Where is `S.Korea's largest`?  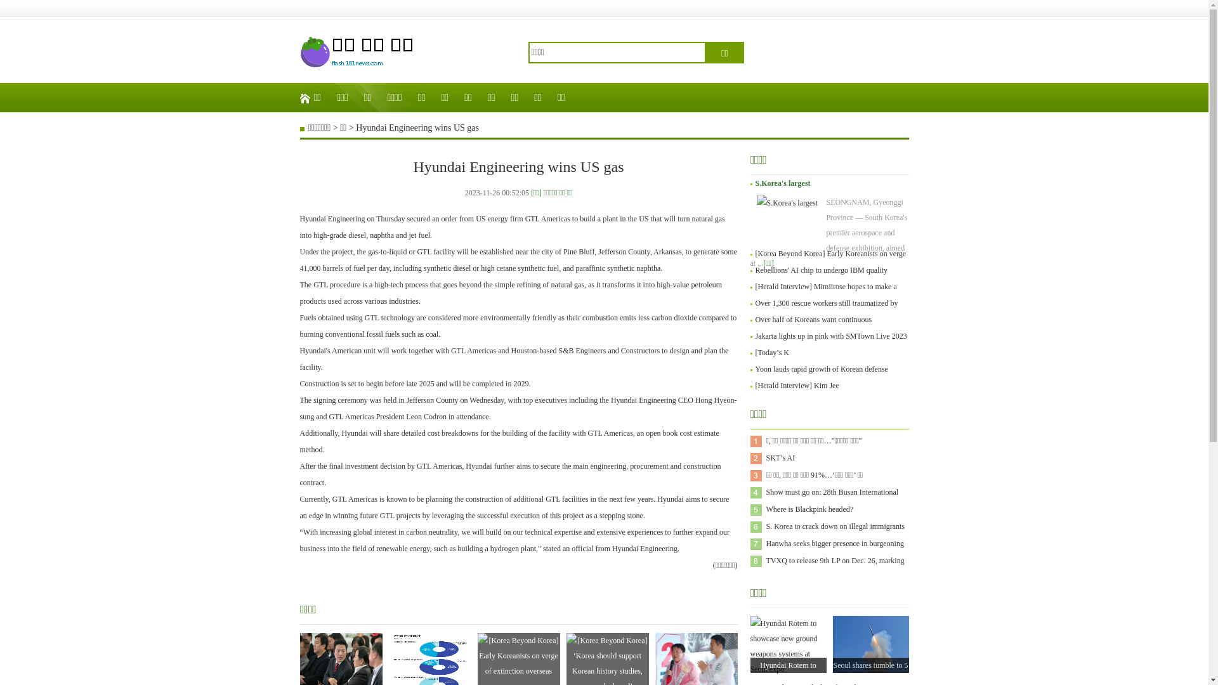
S.Korea's largest is located at coordinates (783, 183).